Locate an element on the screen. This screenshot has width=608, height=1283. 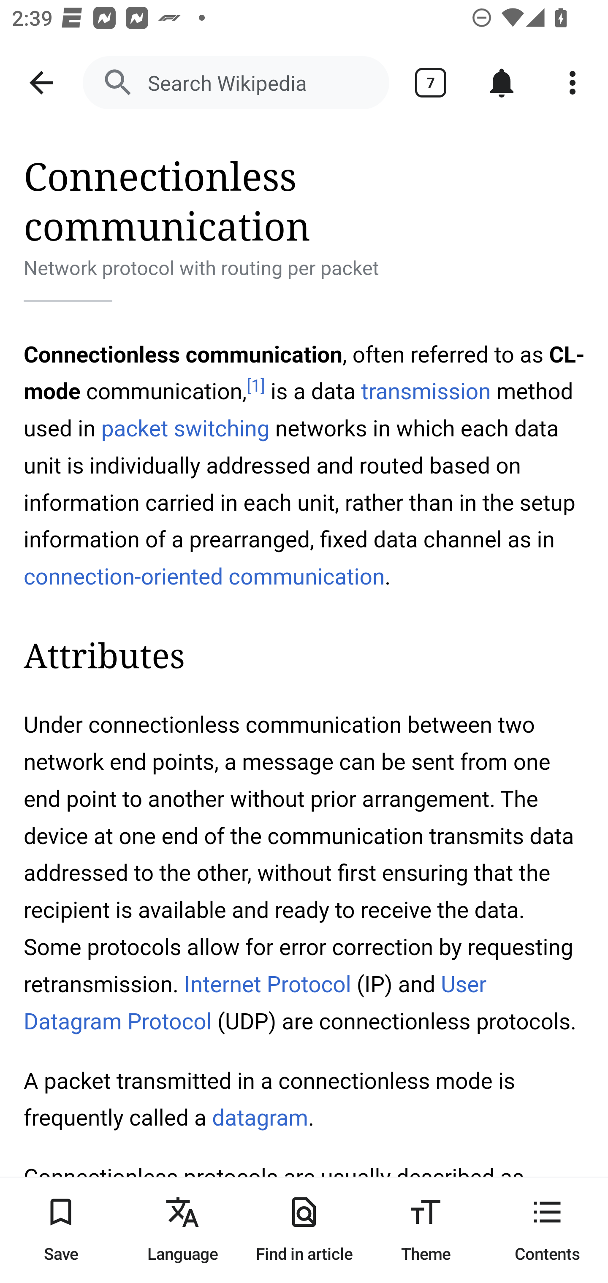
Internet Protocol is located at coordinates (267, 984).